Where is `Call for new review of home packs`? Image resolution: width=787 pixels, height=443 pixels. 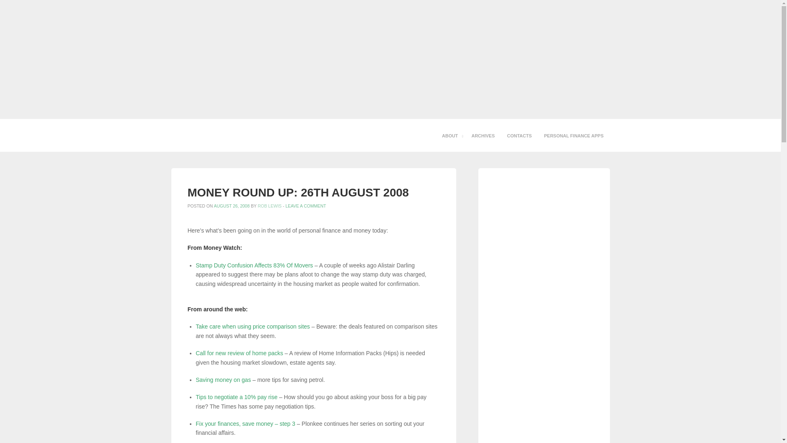 Call for new review of home packs is located at coordinates (239, 353).